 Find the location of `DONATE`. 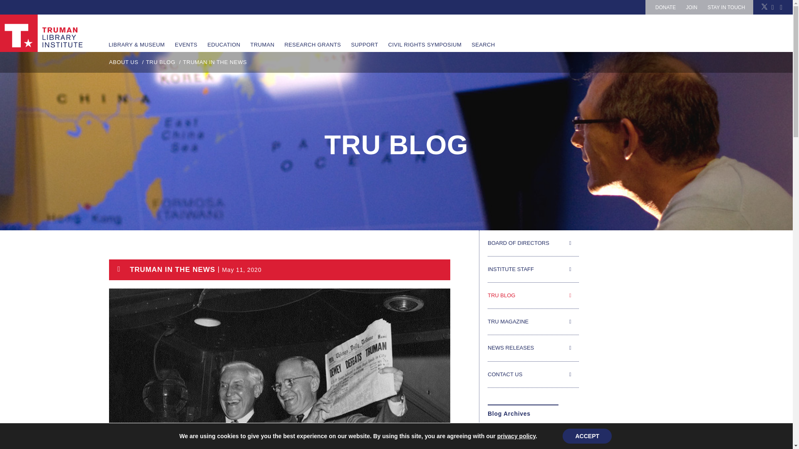

DONATE is located at coordinates (665, 7).